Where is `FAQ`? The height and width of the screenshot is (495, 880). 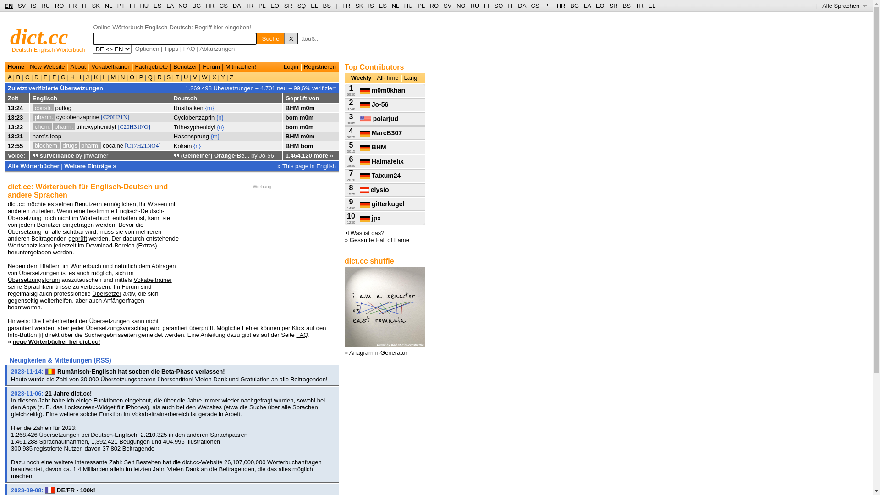
FAQ is located at coordinates (302, 335).